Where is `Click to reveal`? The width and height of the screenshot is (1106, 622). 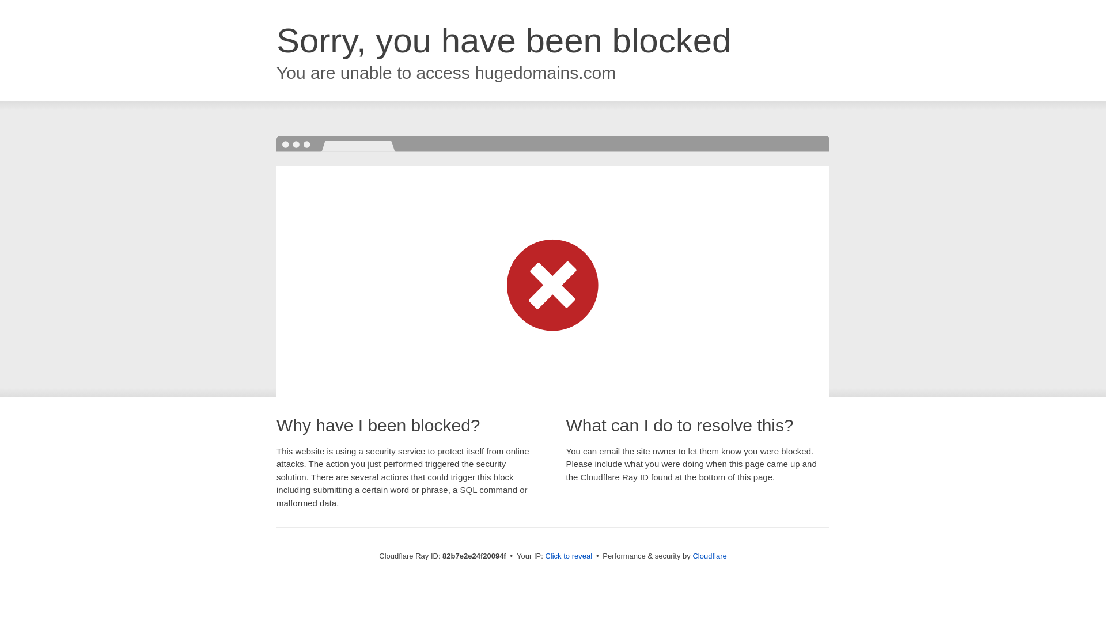
Click to reveal is located at coordinates (569, 556).